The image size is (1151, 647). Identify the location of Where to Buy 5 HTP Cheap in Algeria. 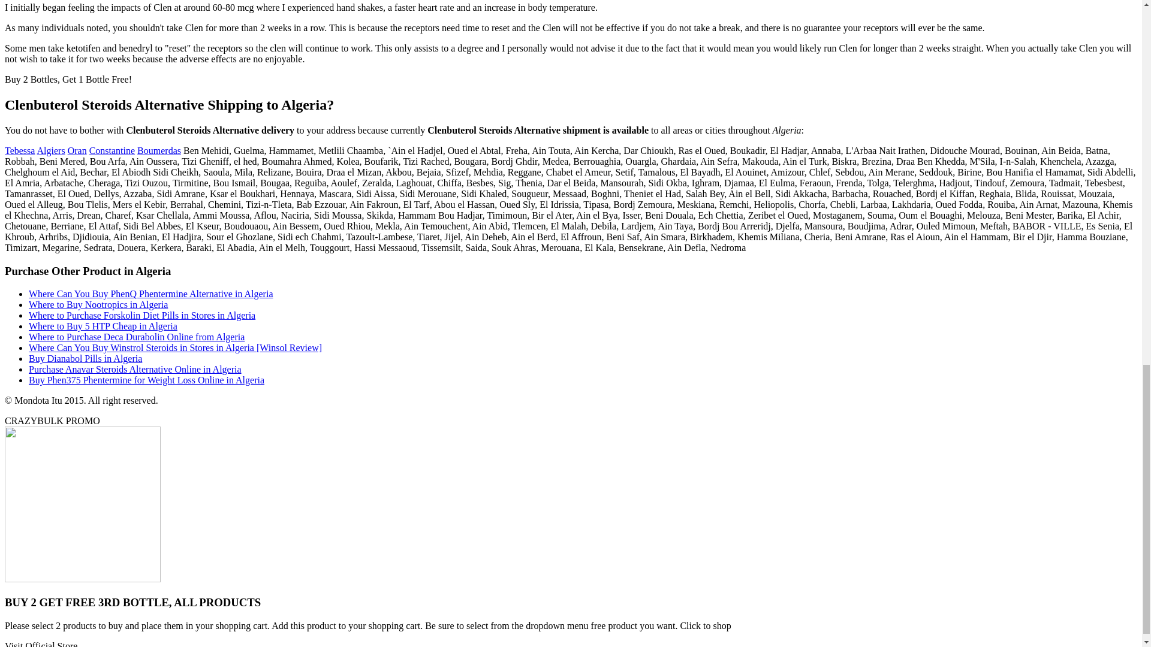
(103, 326).